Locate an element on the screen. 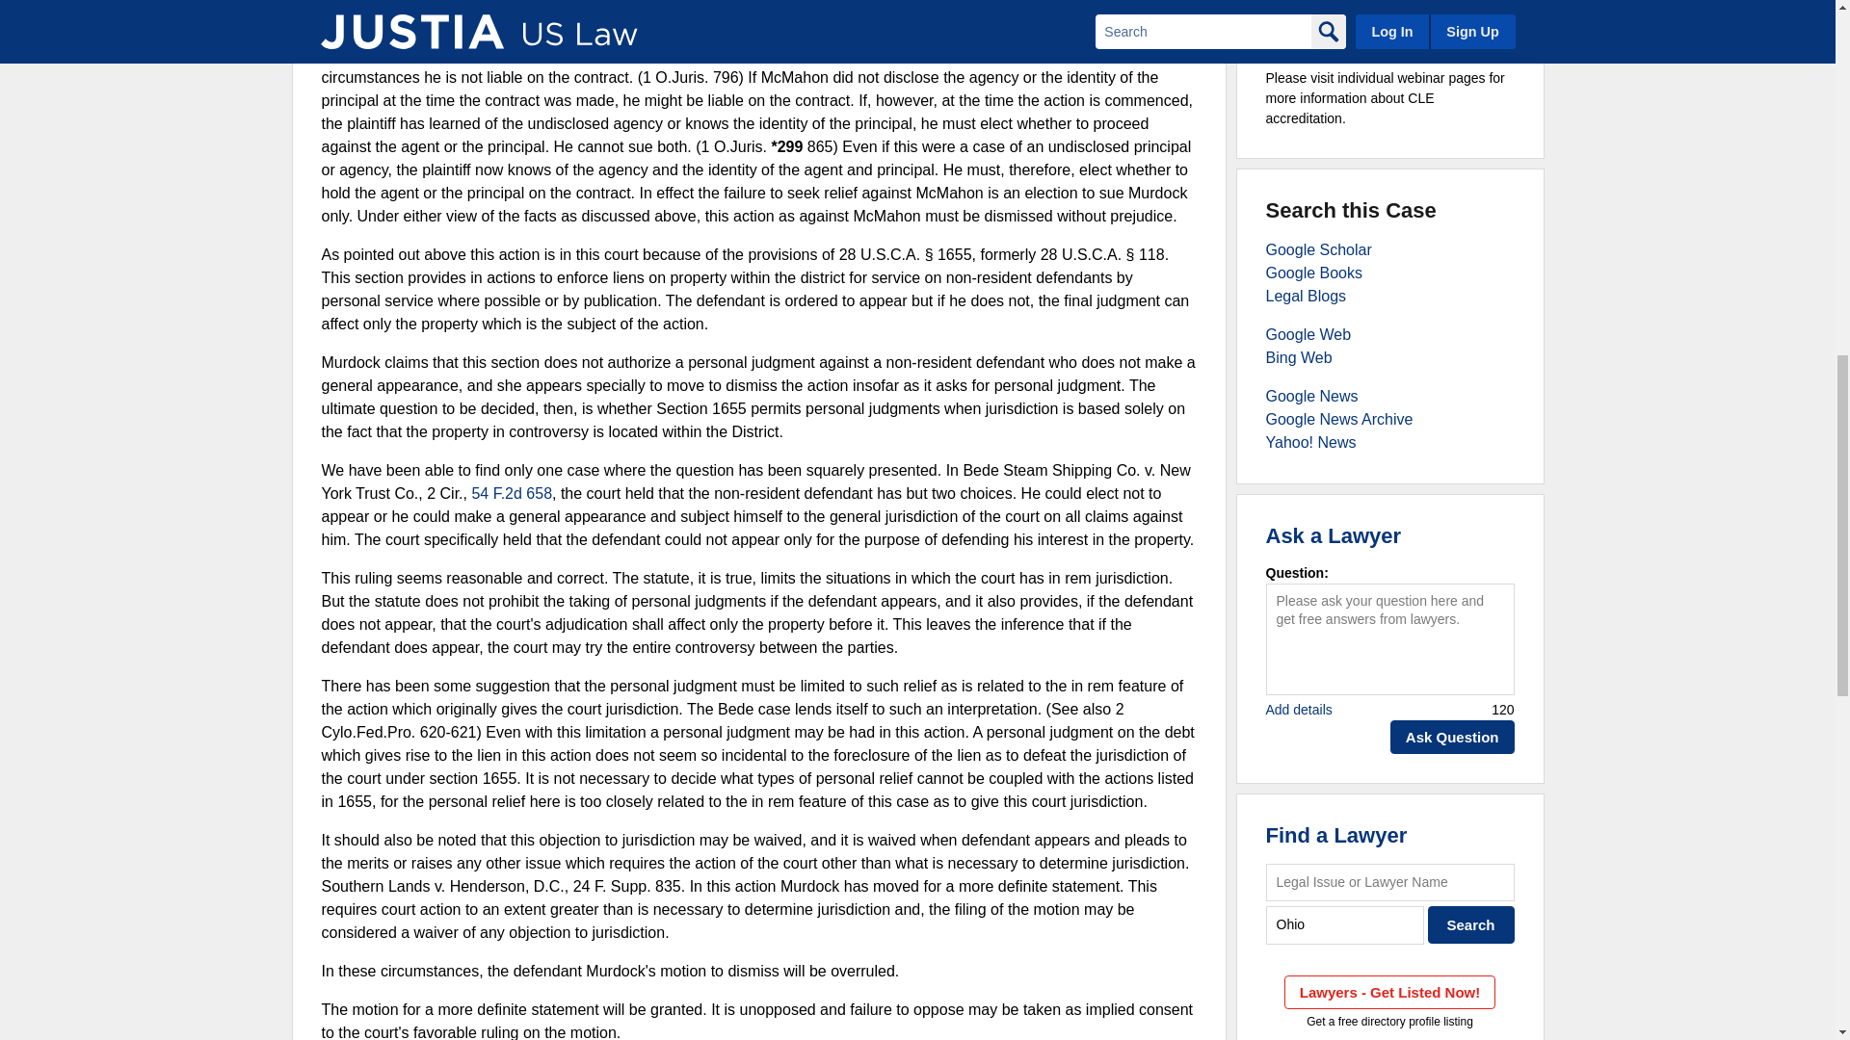 Image resolution: width=1850 pixels, height=1040 pixels. 54 F.2d 658 is located at coordinates (511, 493).